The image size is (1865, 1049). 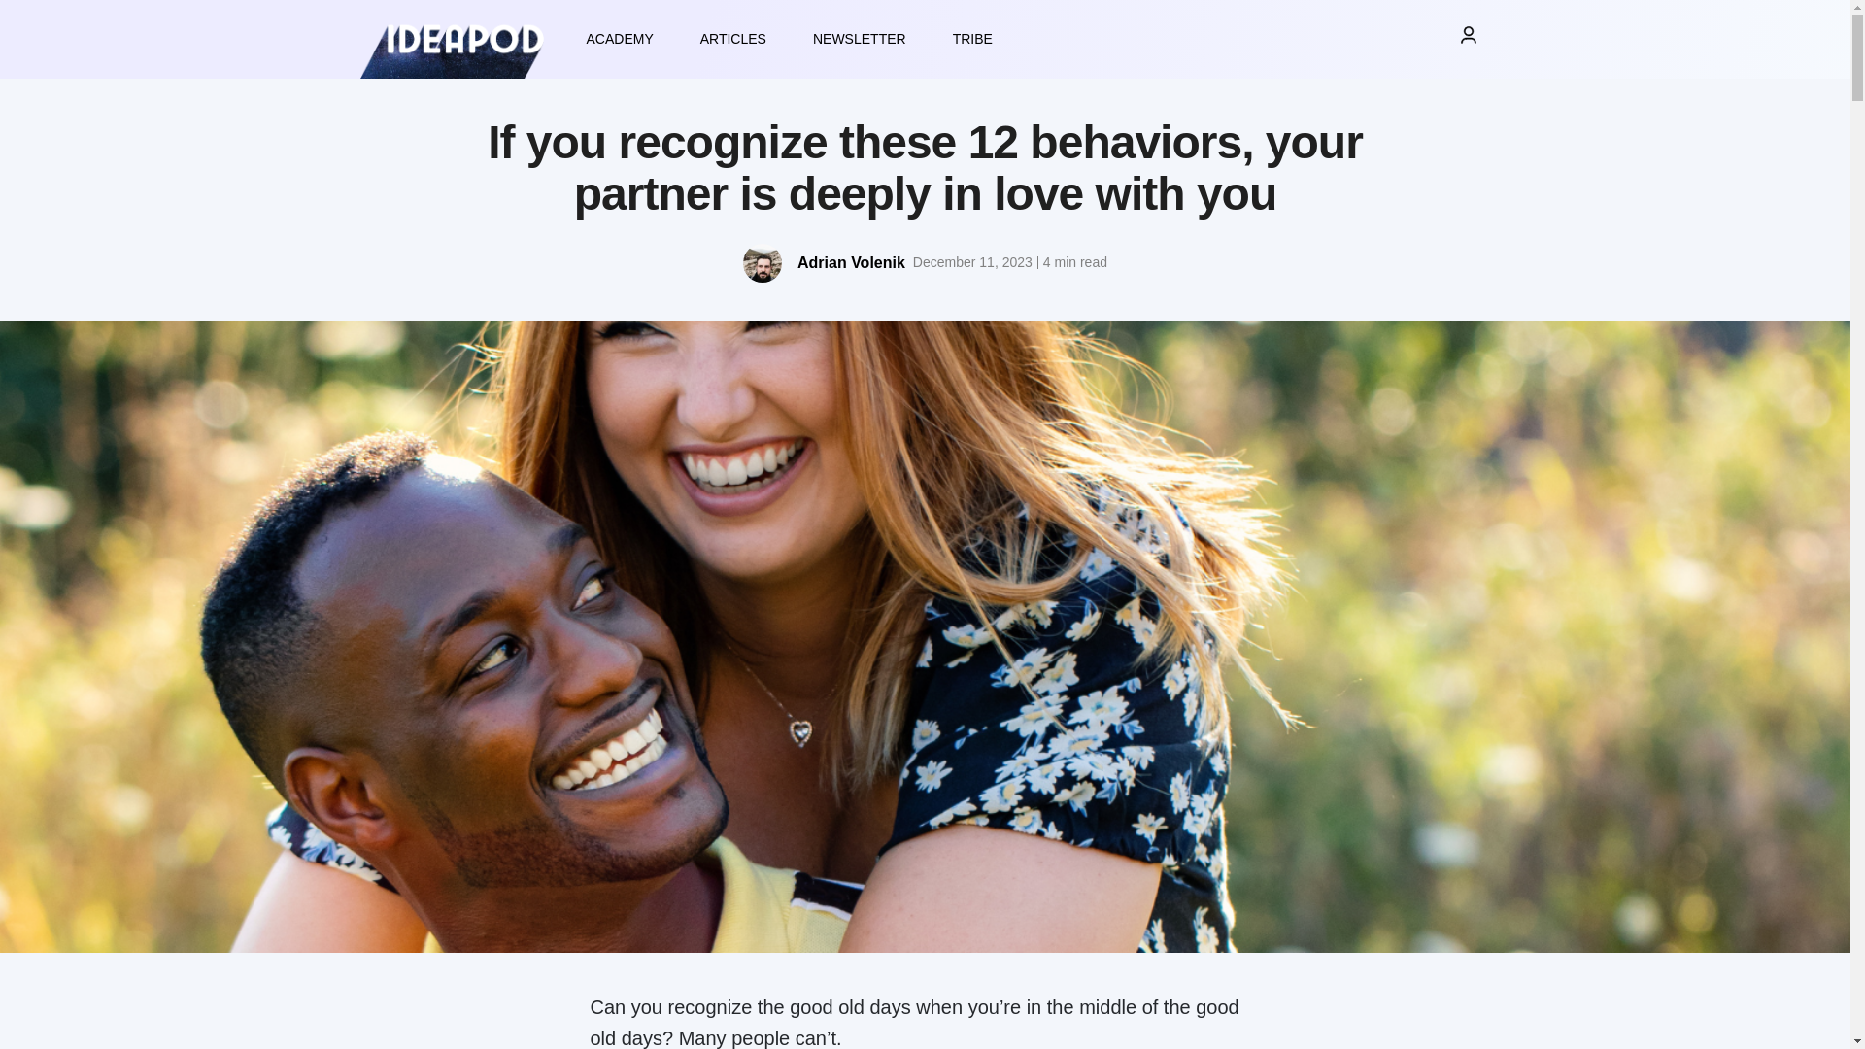 What do you see at coordinates (620, 39) in the screenshot?
I see `ACADEMY` at bounding box center [620, 39].